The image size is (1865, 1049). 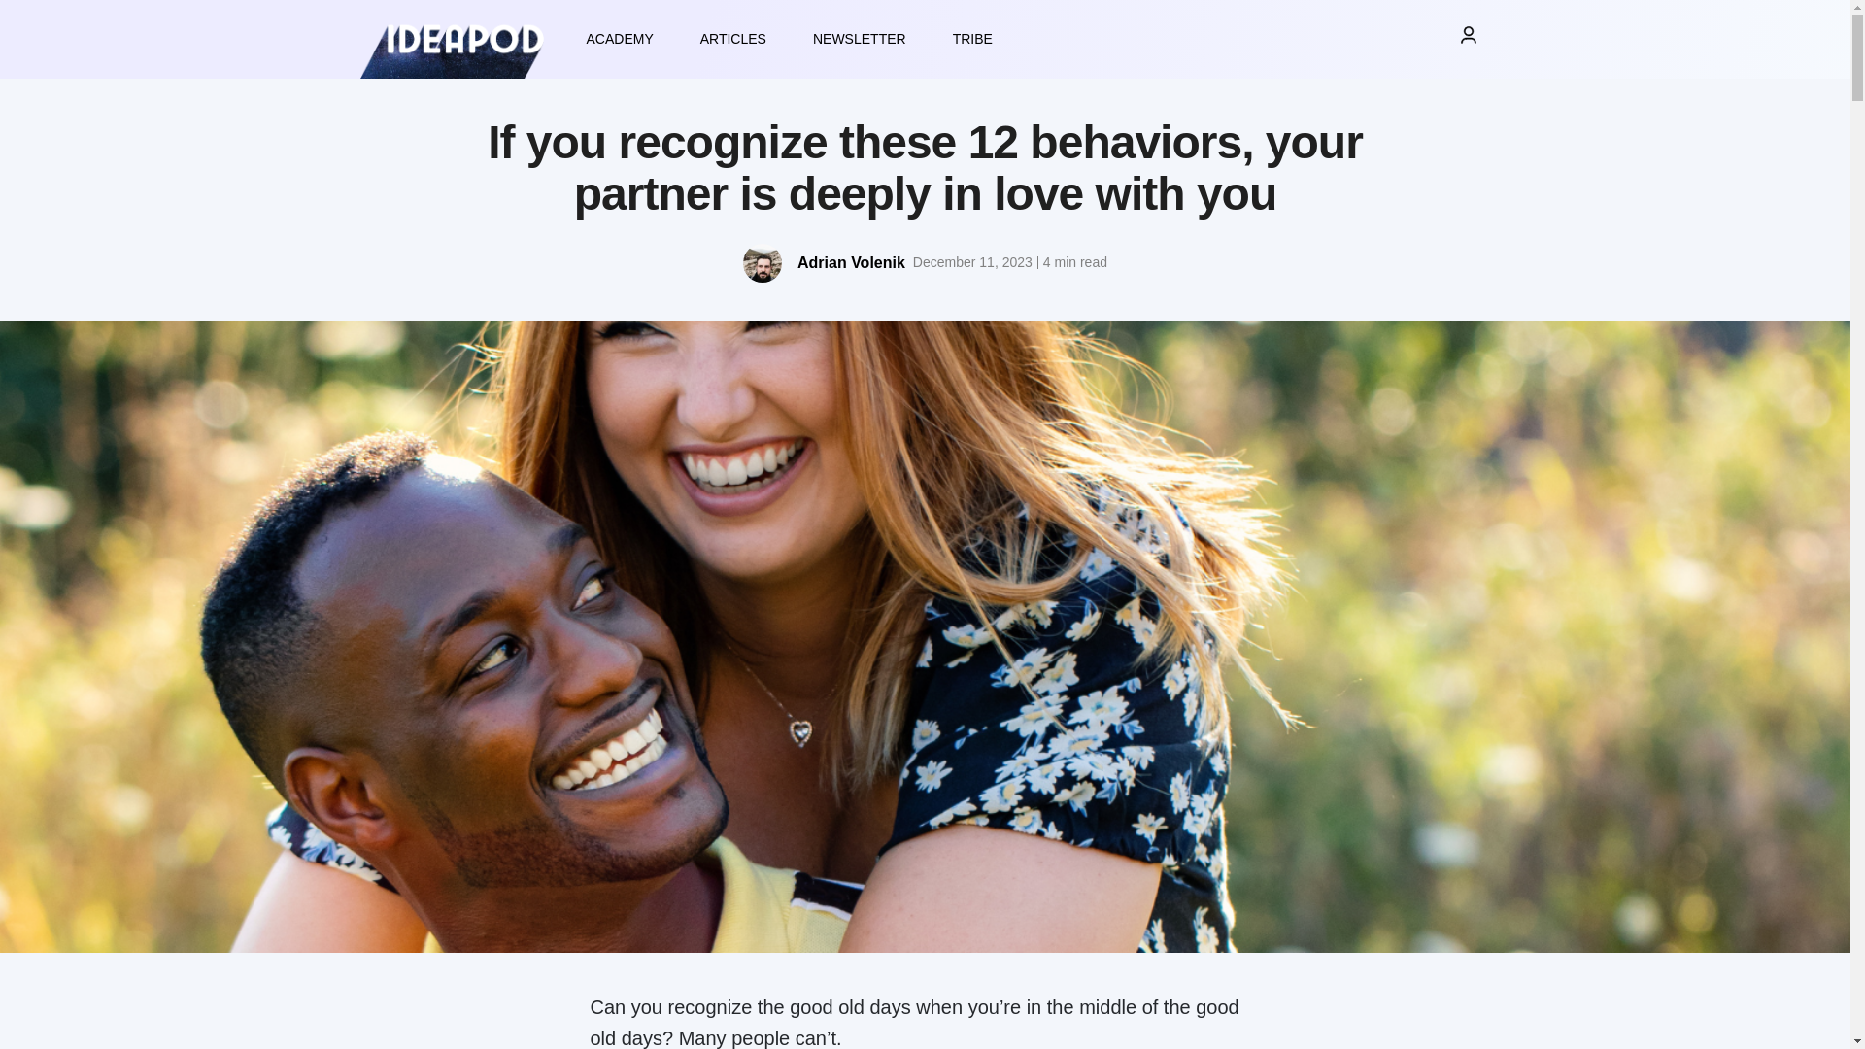 What do you see at coordinates (620, 39) in the screenshot?
I see `ACADEMY` at bounding box center [620, 39].